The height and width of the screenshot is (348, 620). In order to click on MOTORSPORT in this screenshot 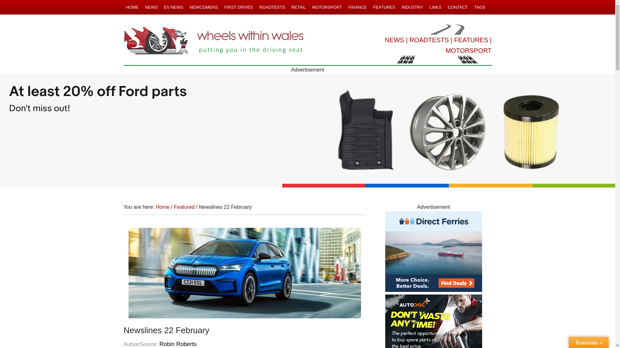, I will do `click(327, 7)`.